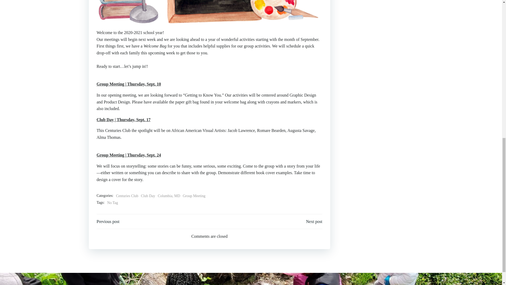 The width and height of the screenshot is (506, 285). What do you see at coordinates (194, 196) in the screenshot?
I see `Group Meeting` at bounding box center [194, 196].